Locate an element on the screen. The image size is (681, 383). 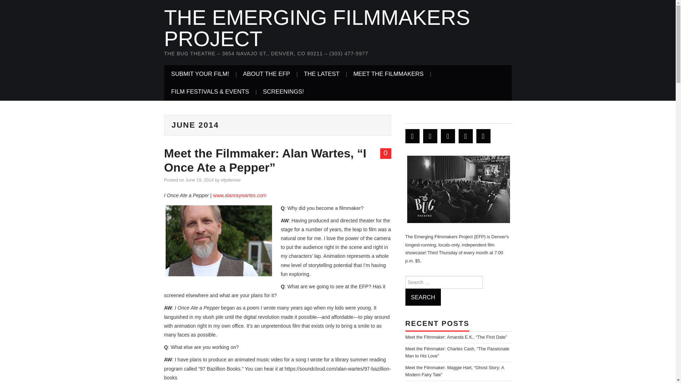
View all posts by efpdenver is located at coordinates (231, 180).